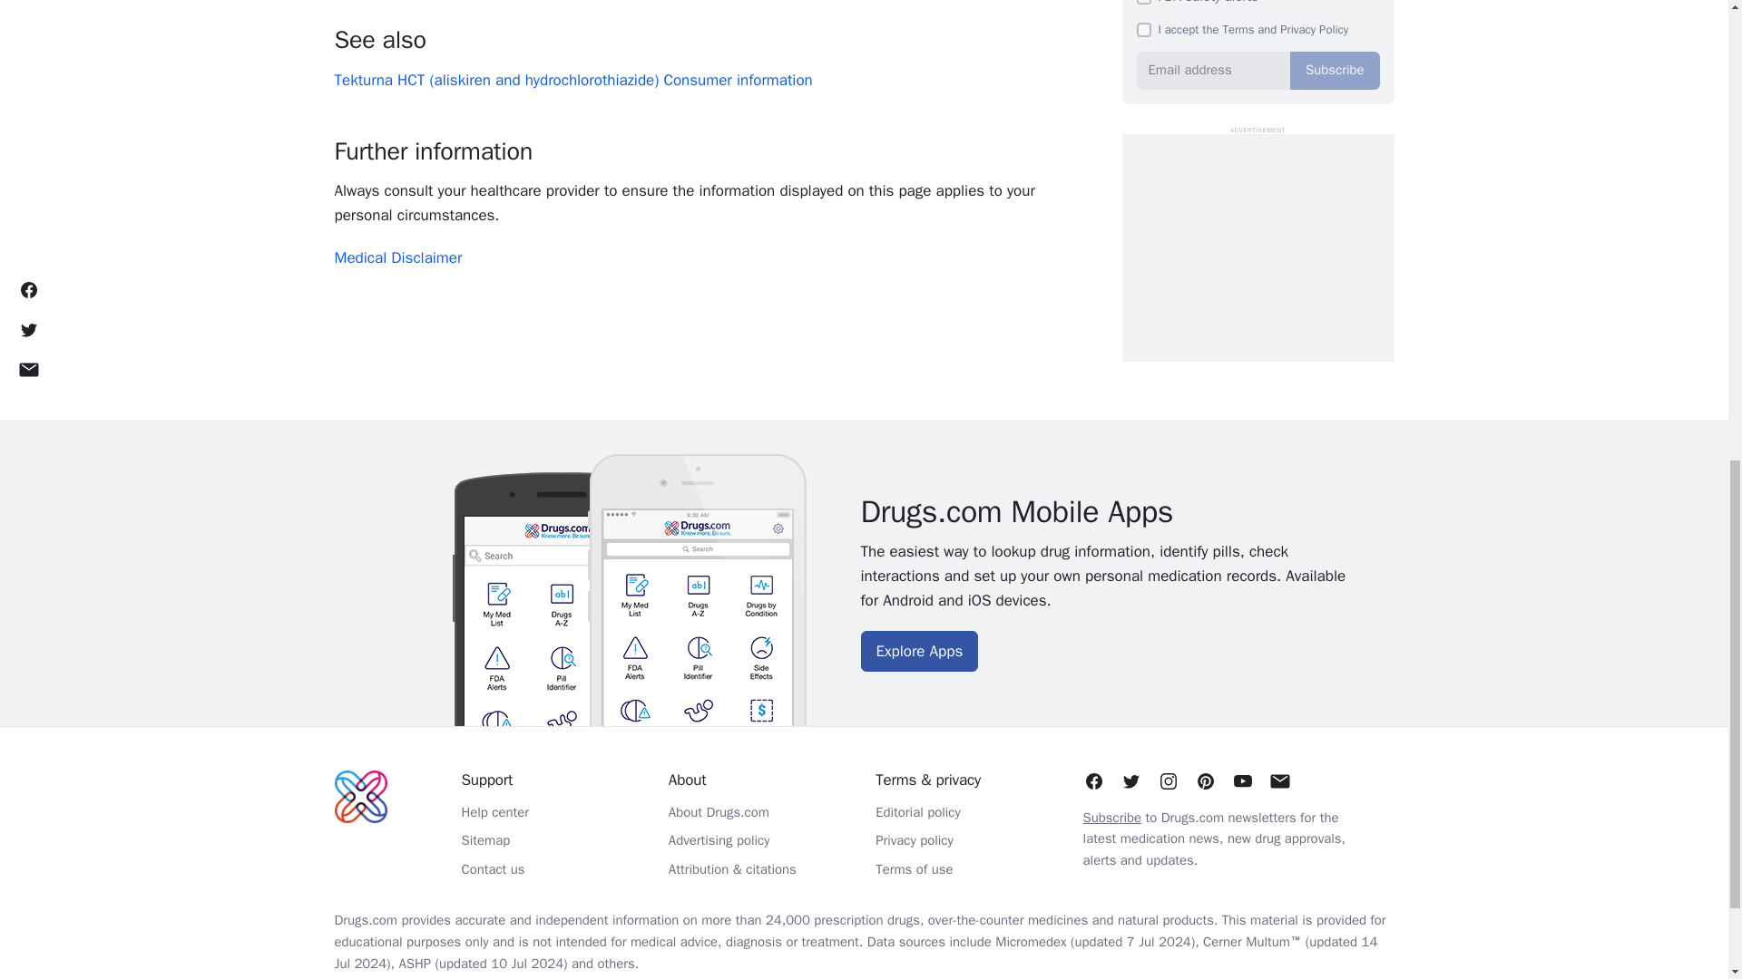  What do you see at coordinates (1258, 247) in the screenshot?
I see `3rd party ad content` at bounding box center [1258, 247].